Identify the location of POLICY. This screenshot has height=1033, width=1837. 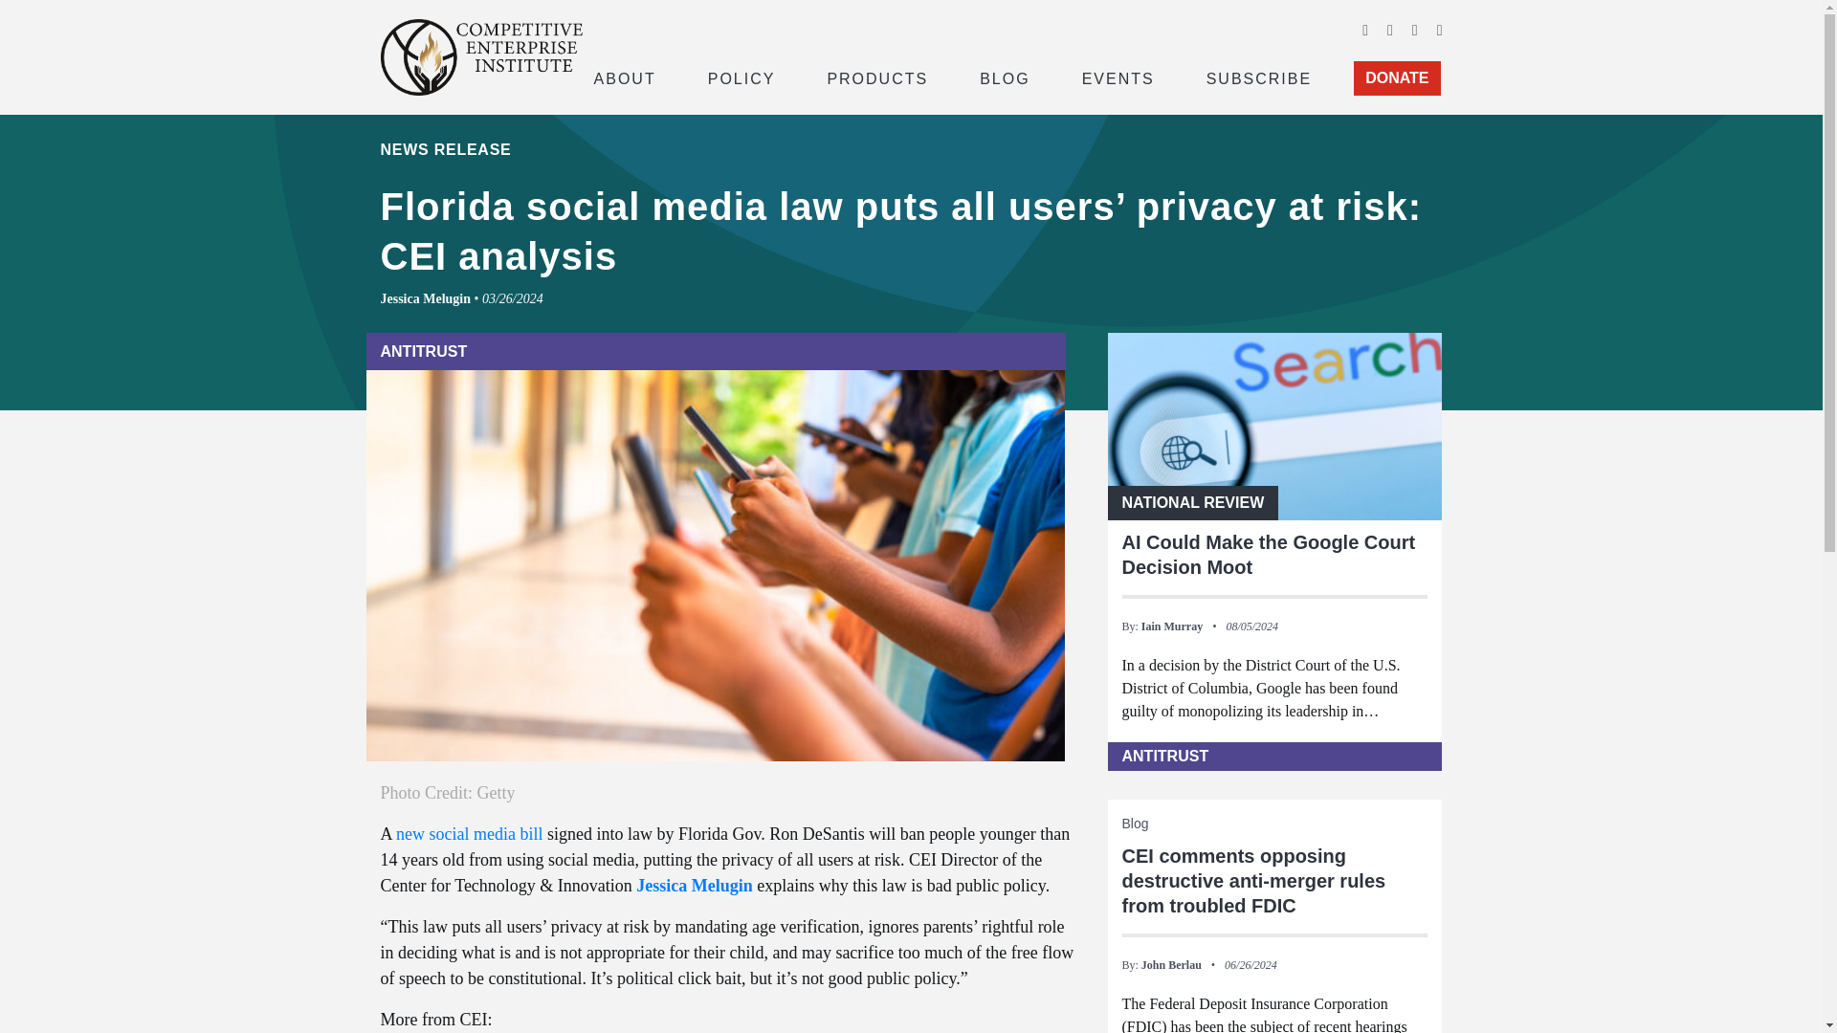
(741, 77).